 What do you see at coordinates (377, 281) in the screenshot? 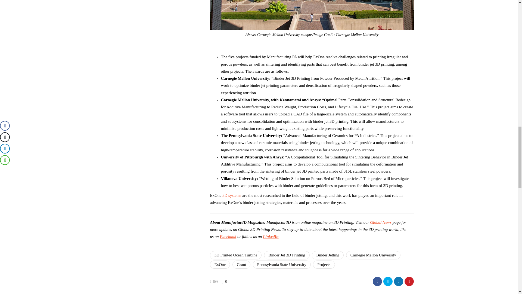
I see `Share with Facebook` at bounding box center [377, 281].